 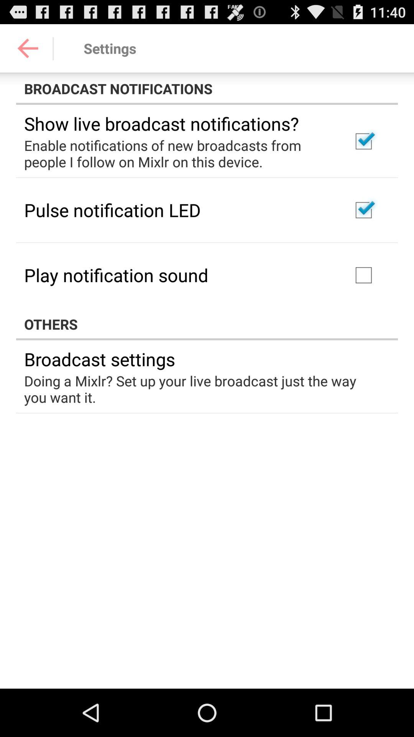 What do you see at coordinates (116, 275) in the screenshot?
I see `swipe until play notification sound item` at bounding box center [116, 275].